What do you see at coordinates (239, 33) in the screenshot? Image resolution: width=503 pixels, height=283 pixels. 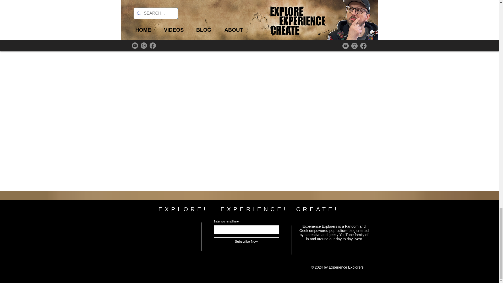 I see `0` at bounding box center [239, 33].